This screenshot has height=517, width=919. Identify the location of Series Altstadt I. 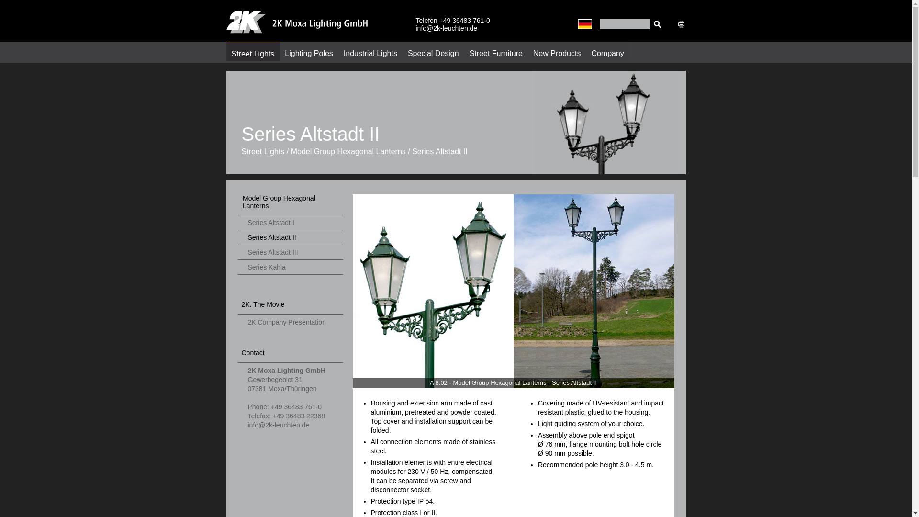
(293, 224).